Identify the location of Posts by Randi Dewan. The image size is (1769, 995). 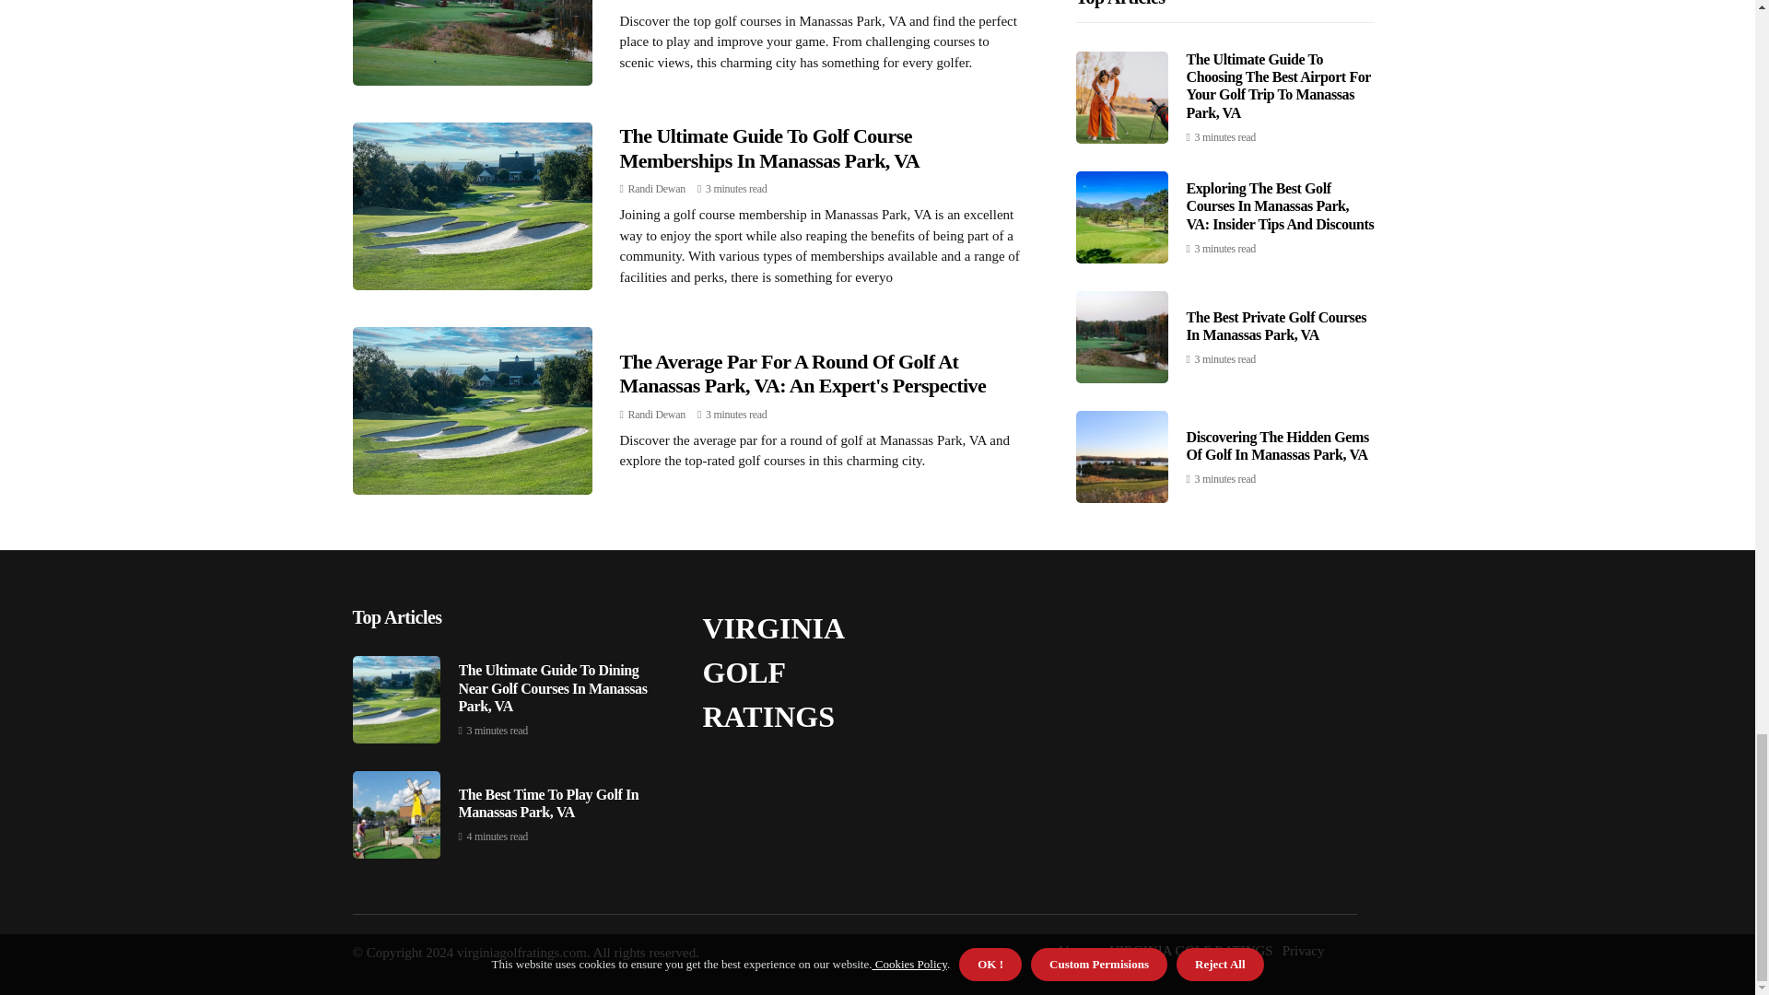
(656, 414).